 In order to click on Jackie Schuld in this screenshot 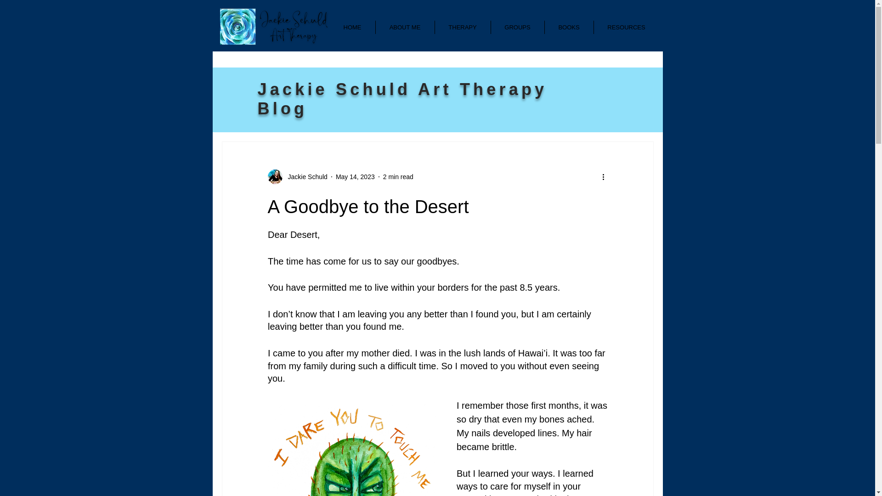, I will do `click(297, 176)`.